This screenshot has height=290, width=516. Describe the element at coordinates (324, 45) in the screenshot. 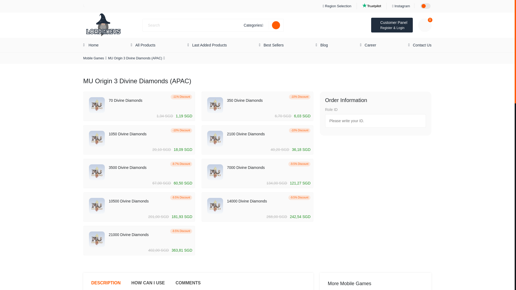

I see `Blog` at that location.